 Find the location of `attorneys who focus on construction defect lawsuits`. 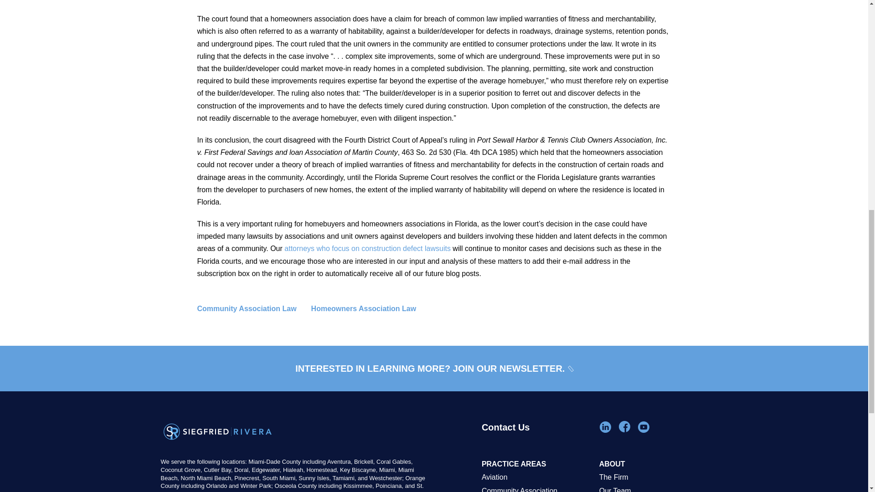

attorneys who focus on construction defect lawsuits is located at coordinates (367, 248).